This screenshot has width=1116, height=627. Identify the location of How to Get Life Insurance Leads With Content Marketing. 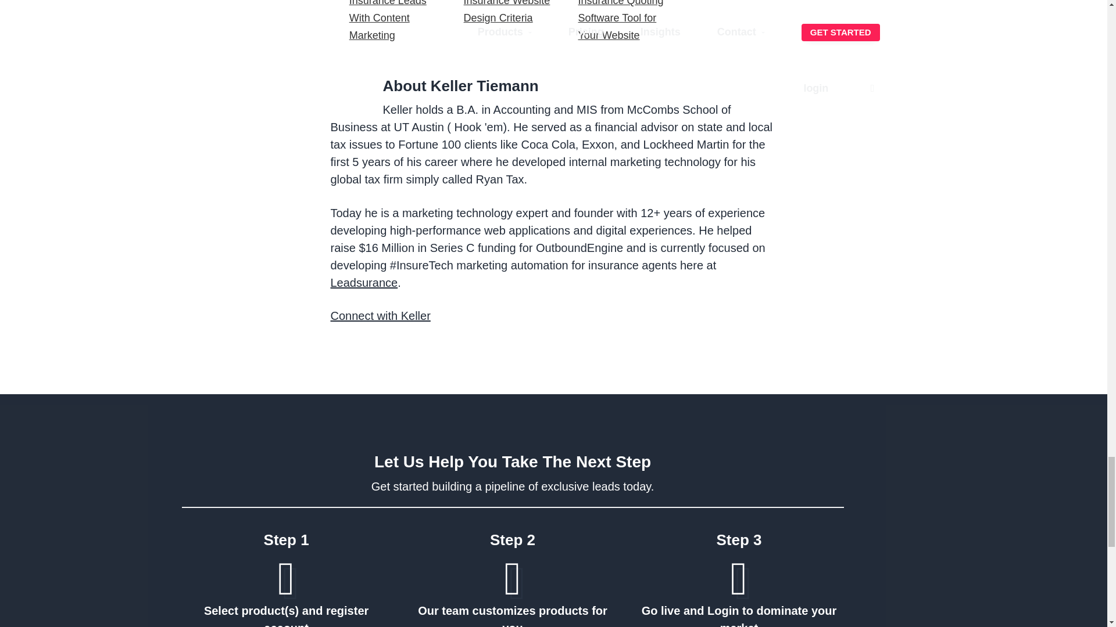
(387, 21).